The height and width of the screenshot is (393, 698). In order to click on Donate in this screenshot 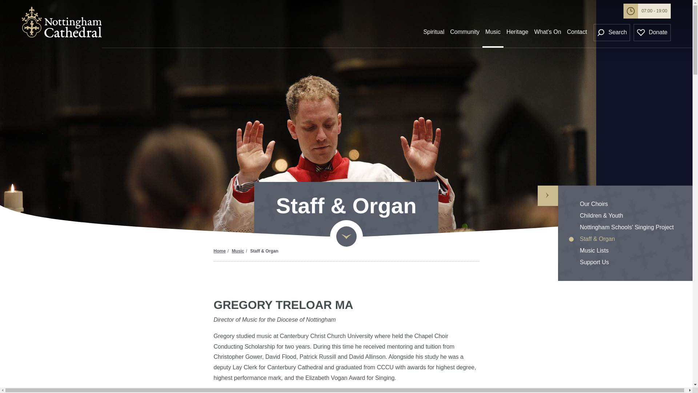, I will do `click(652, 32)`.